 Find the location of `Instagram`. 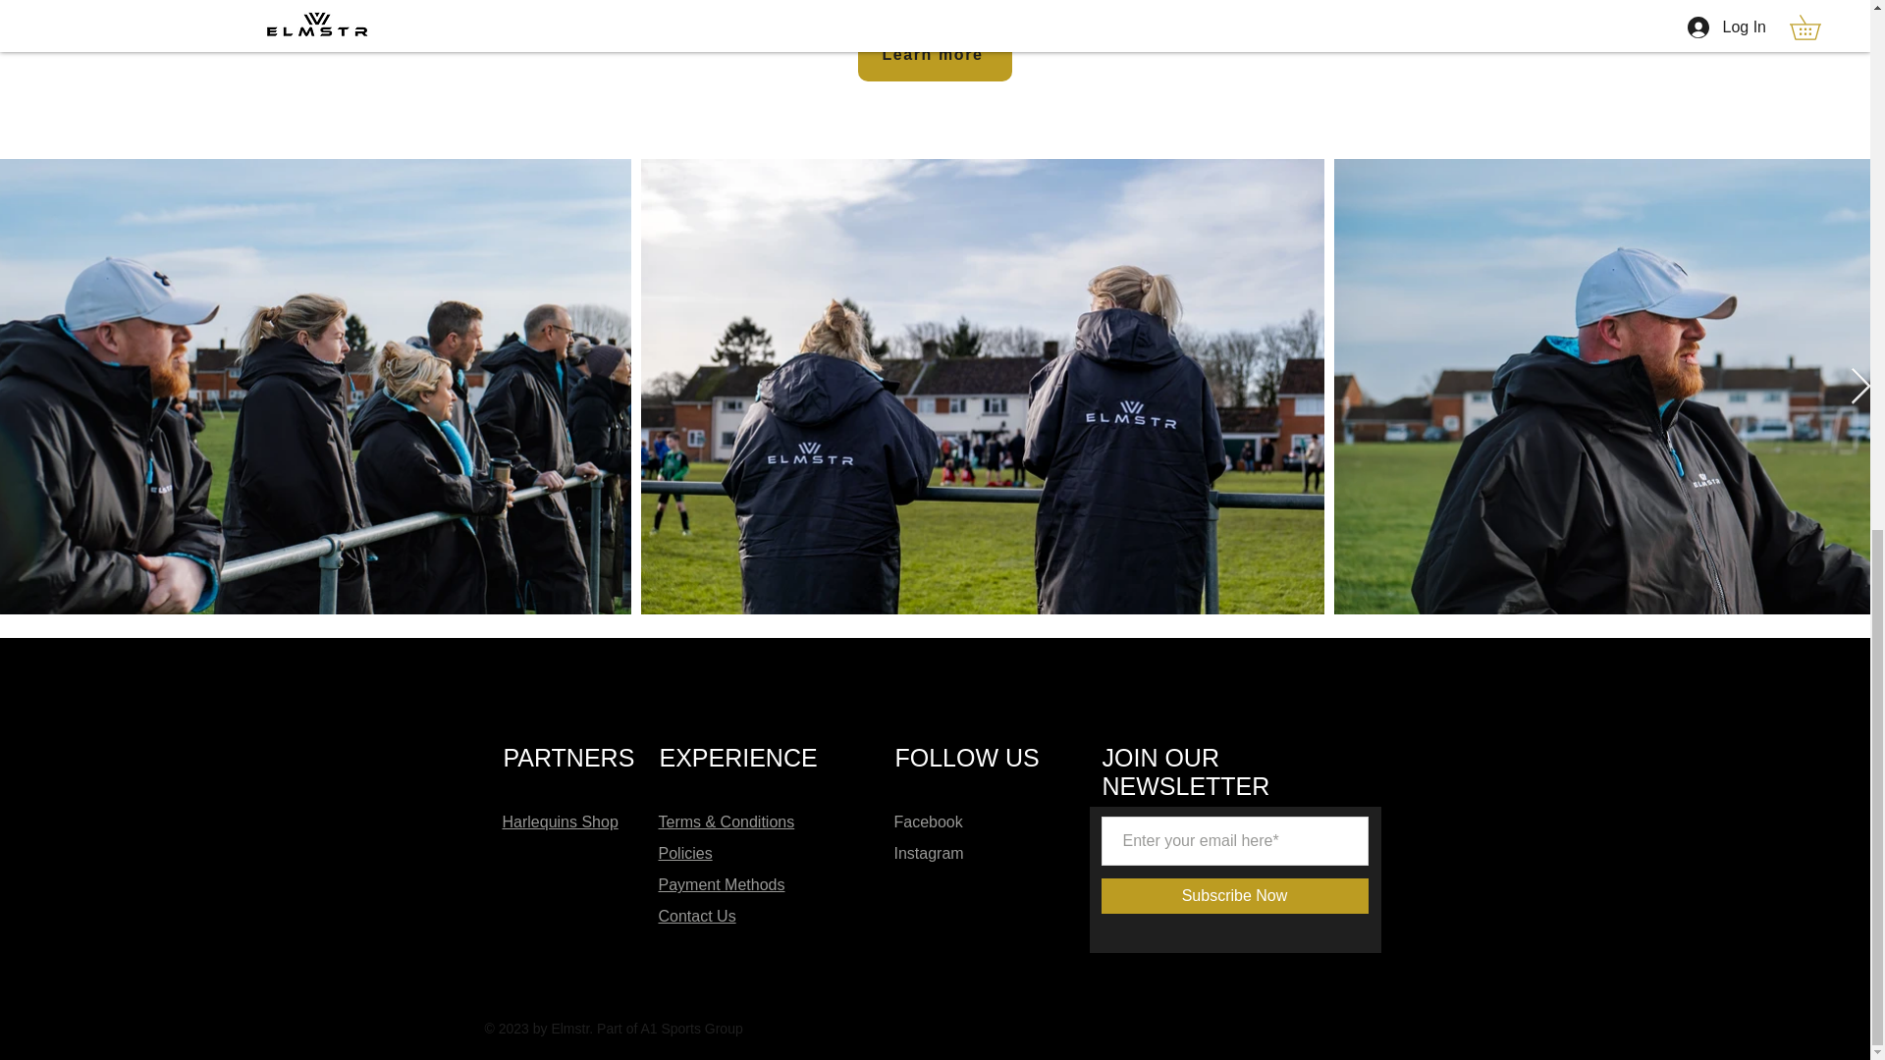

Instagram is located at coordinates (929, 853).